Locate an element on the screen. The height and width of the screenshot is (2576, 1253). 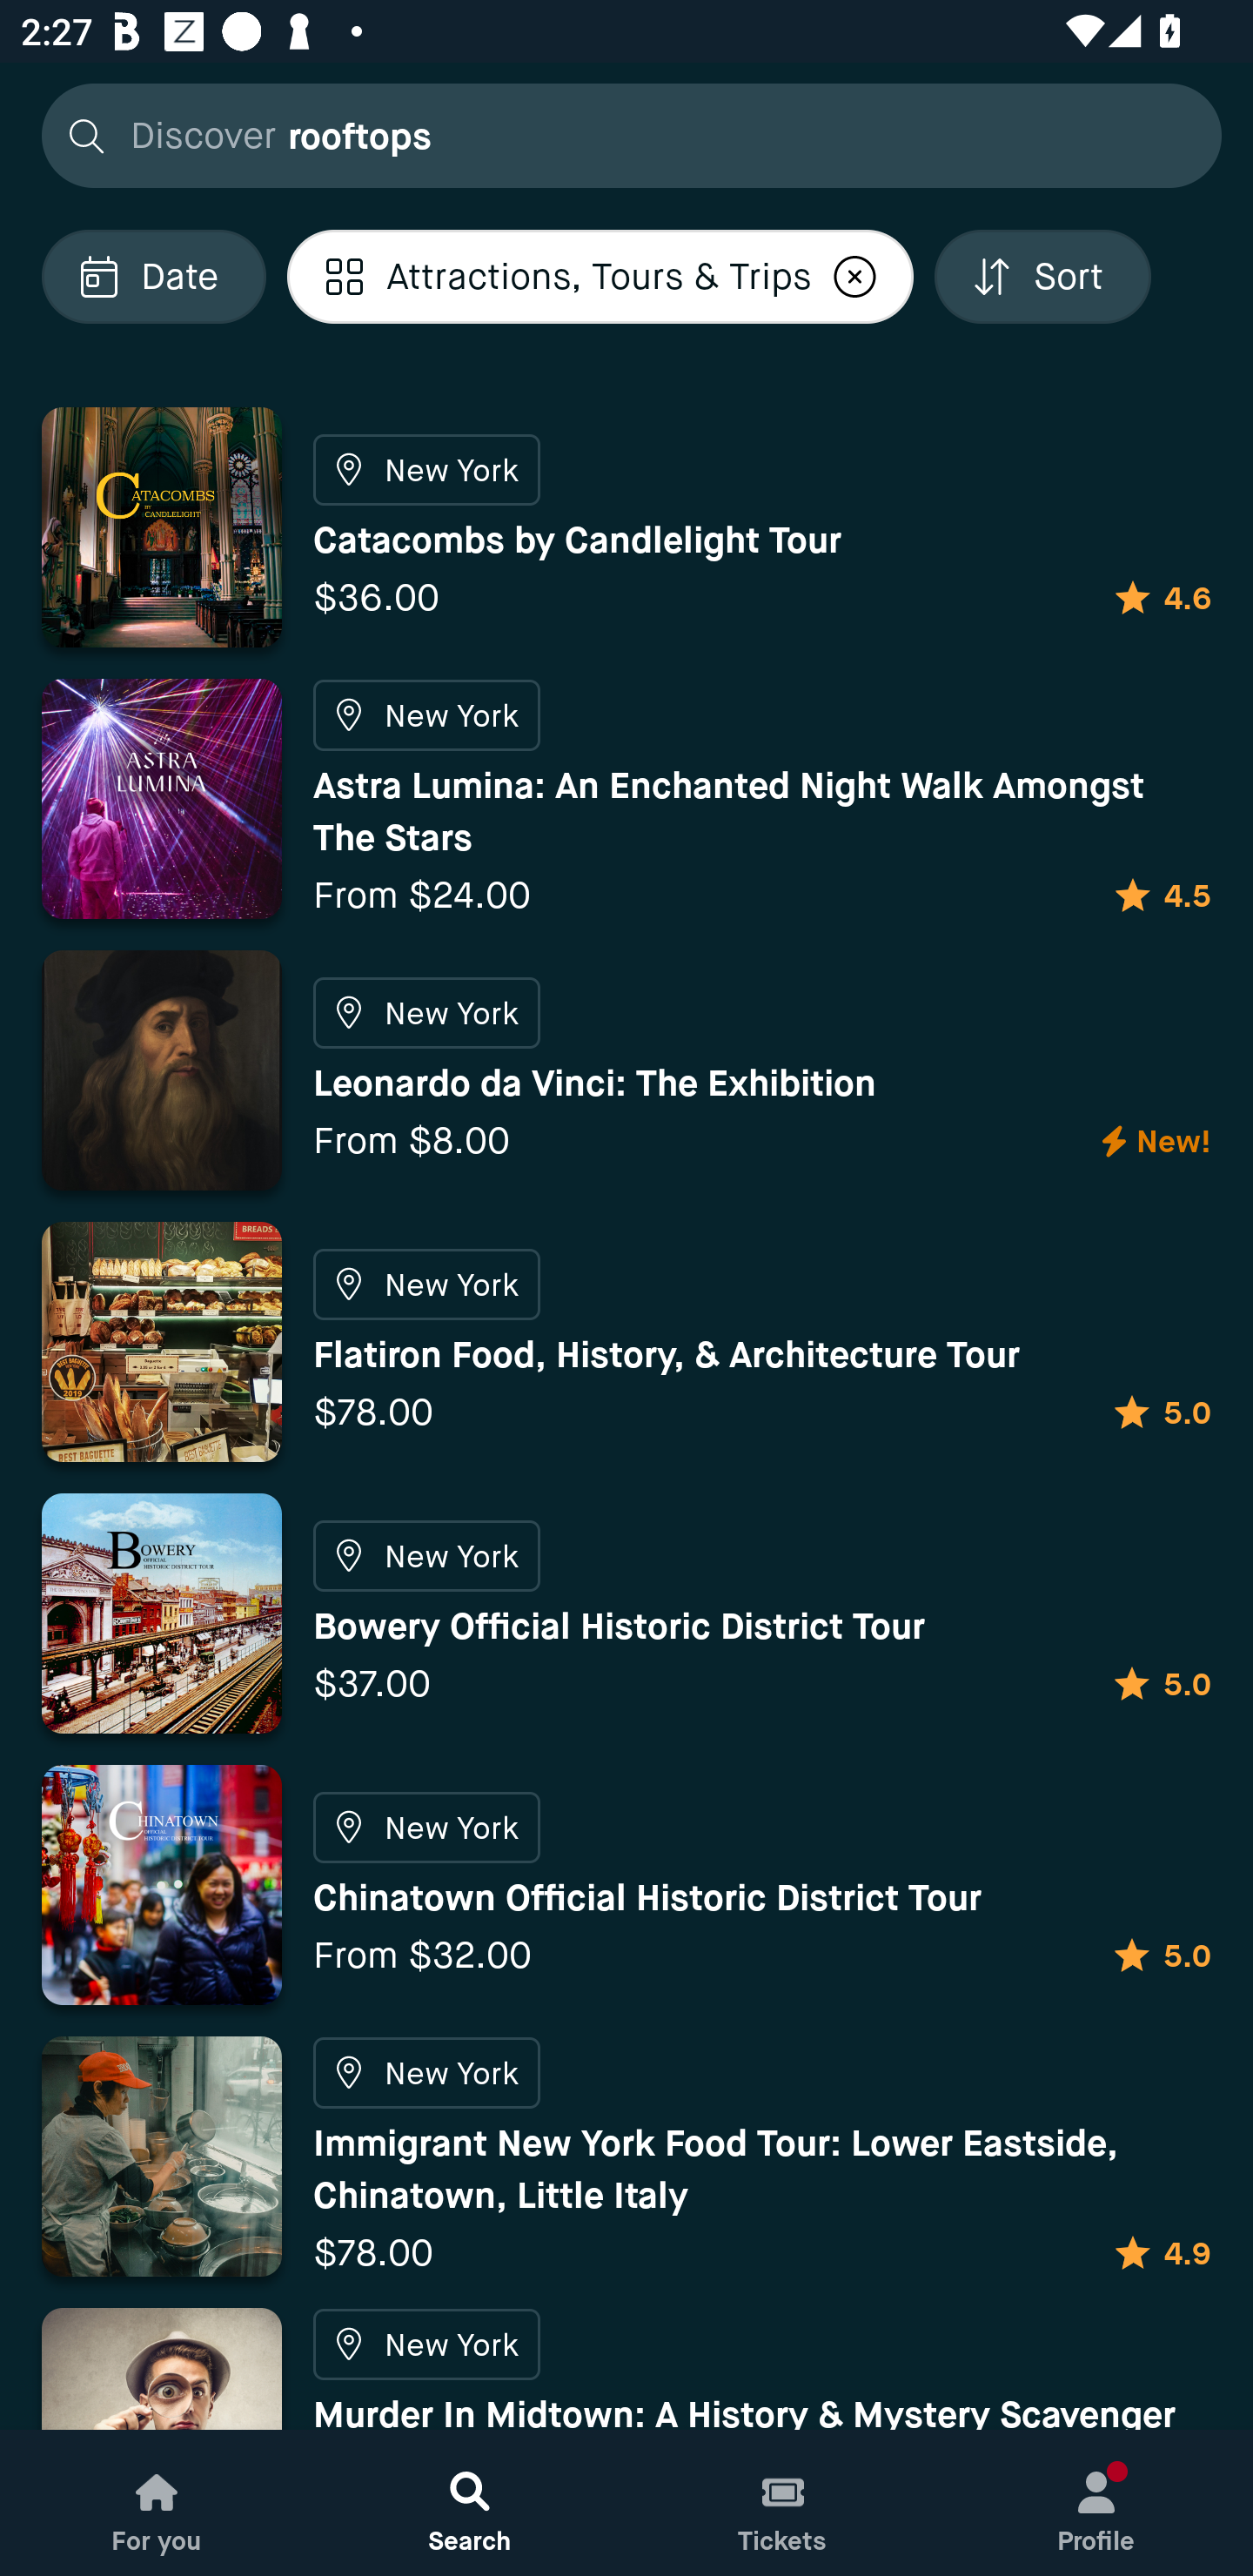
Discover exhibitions rooftops is located at coordinates (623, 134).